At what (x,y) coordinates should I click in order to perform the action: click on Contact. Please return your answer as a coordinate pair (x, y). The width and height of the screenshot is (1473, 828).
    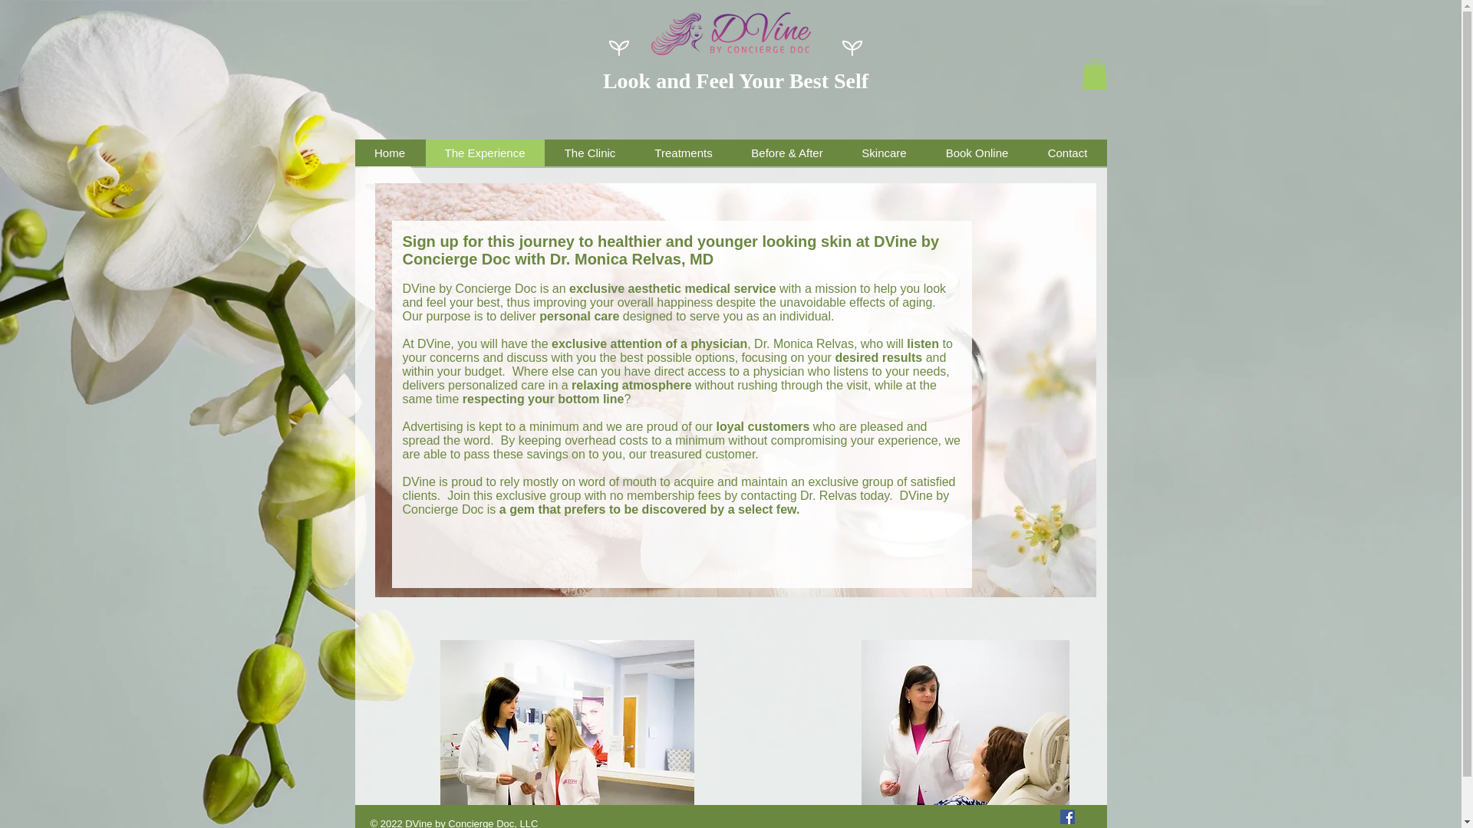
    Looking at the image, I should click on (1068, 153).